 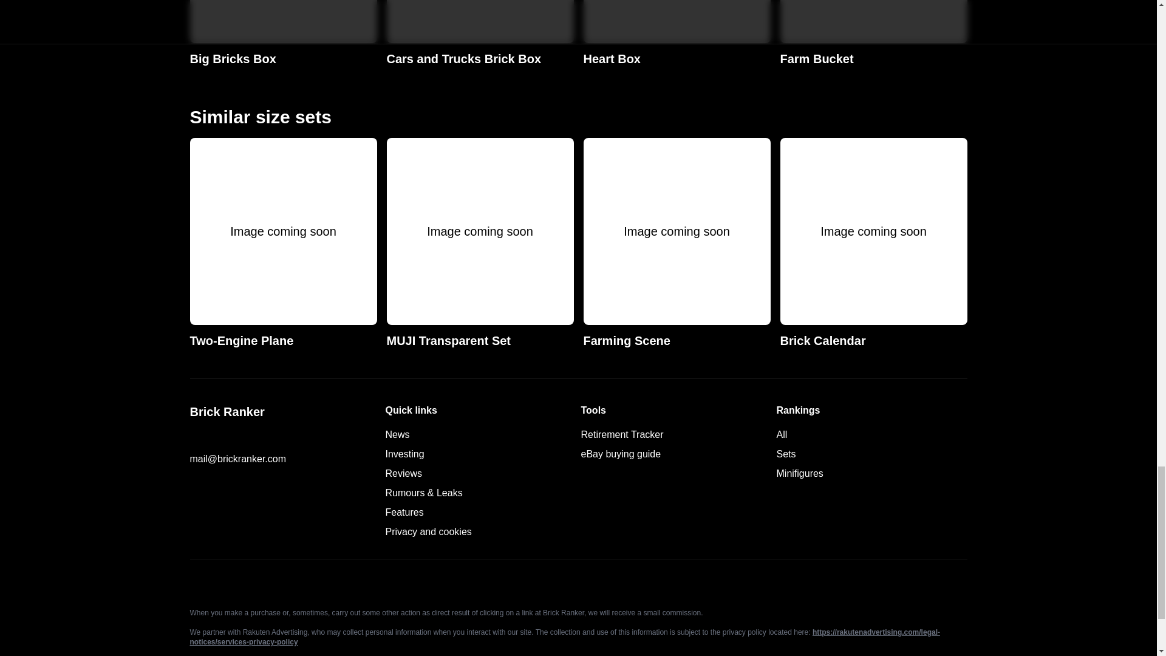 What do you see at coordinates (873, 34) in the screenshot?
I see `Go to the Brick Ranker Twitter page` at bounding box center [873, 34].